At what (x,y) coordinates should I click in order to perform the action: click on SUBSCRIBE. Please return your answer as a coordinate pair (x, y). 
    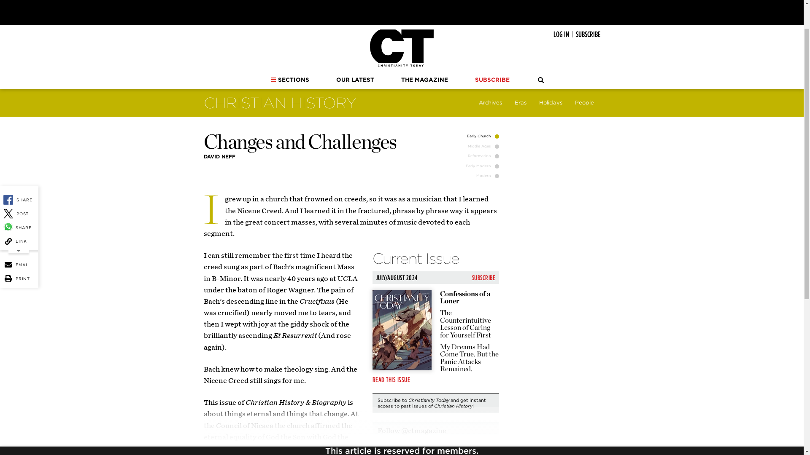
    Looking at the image, I should click on (587, 35).